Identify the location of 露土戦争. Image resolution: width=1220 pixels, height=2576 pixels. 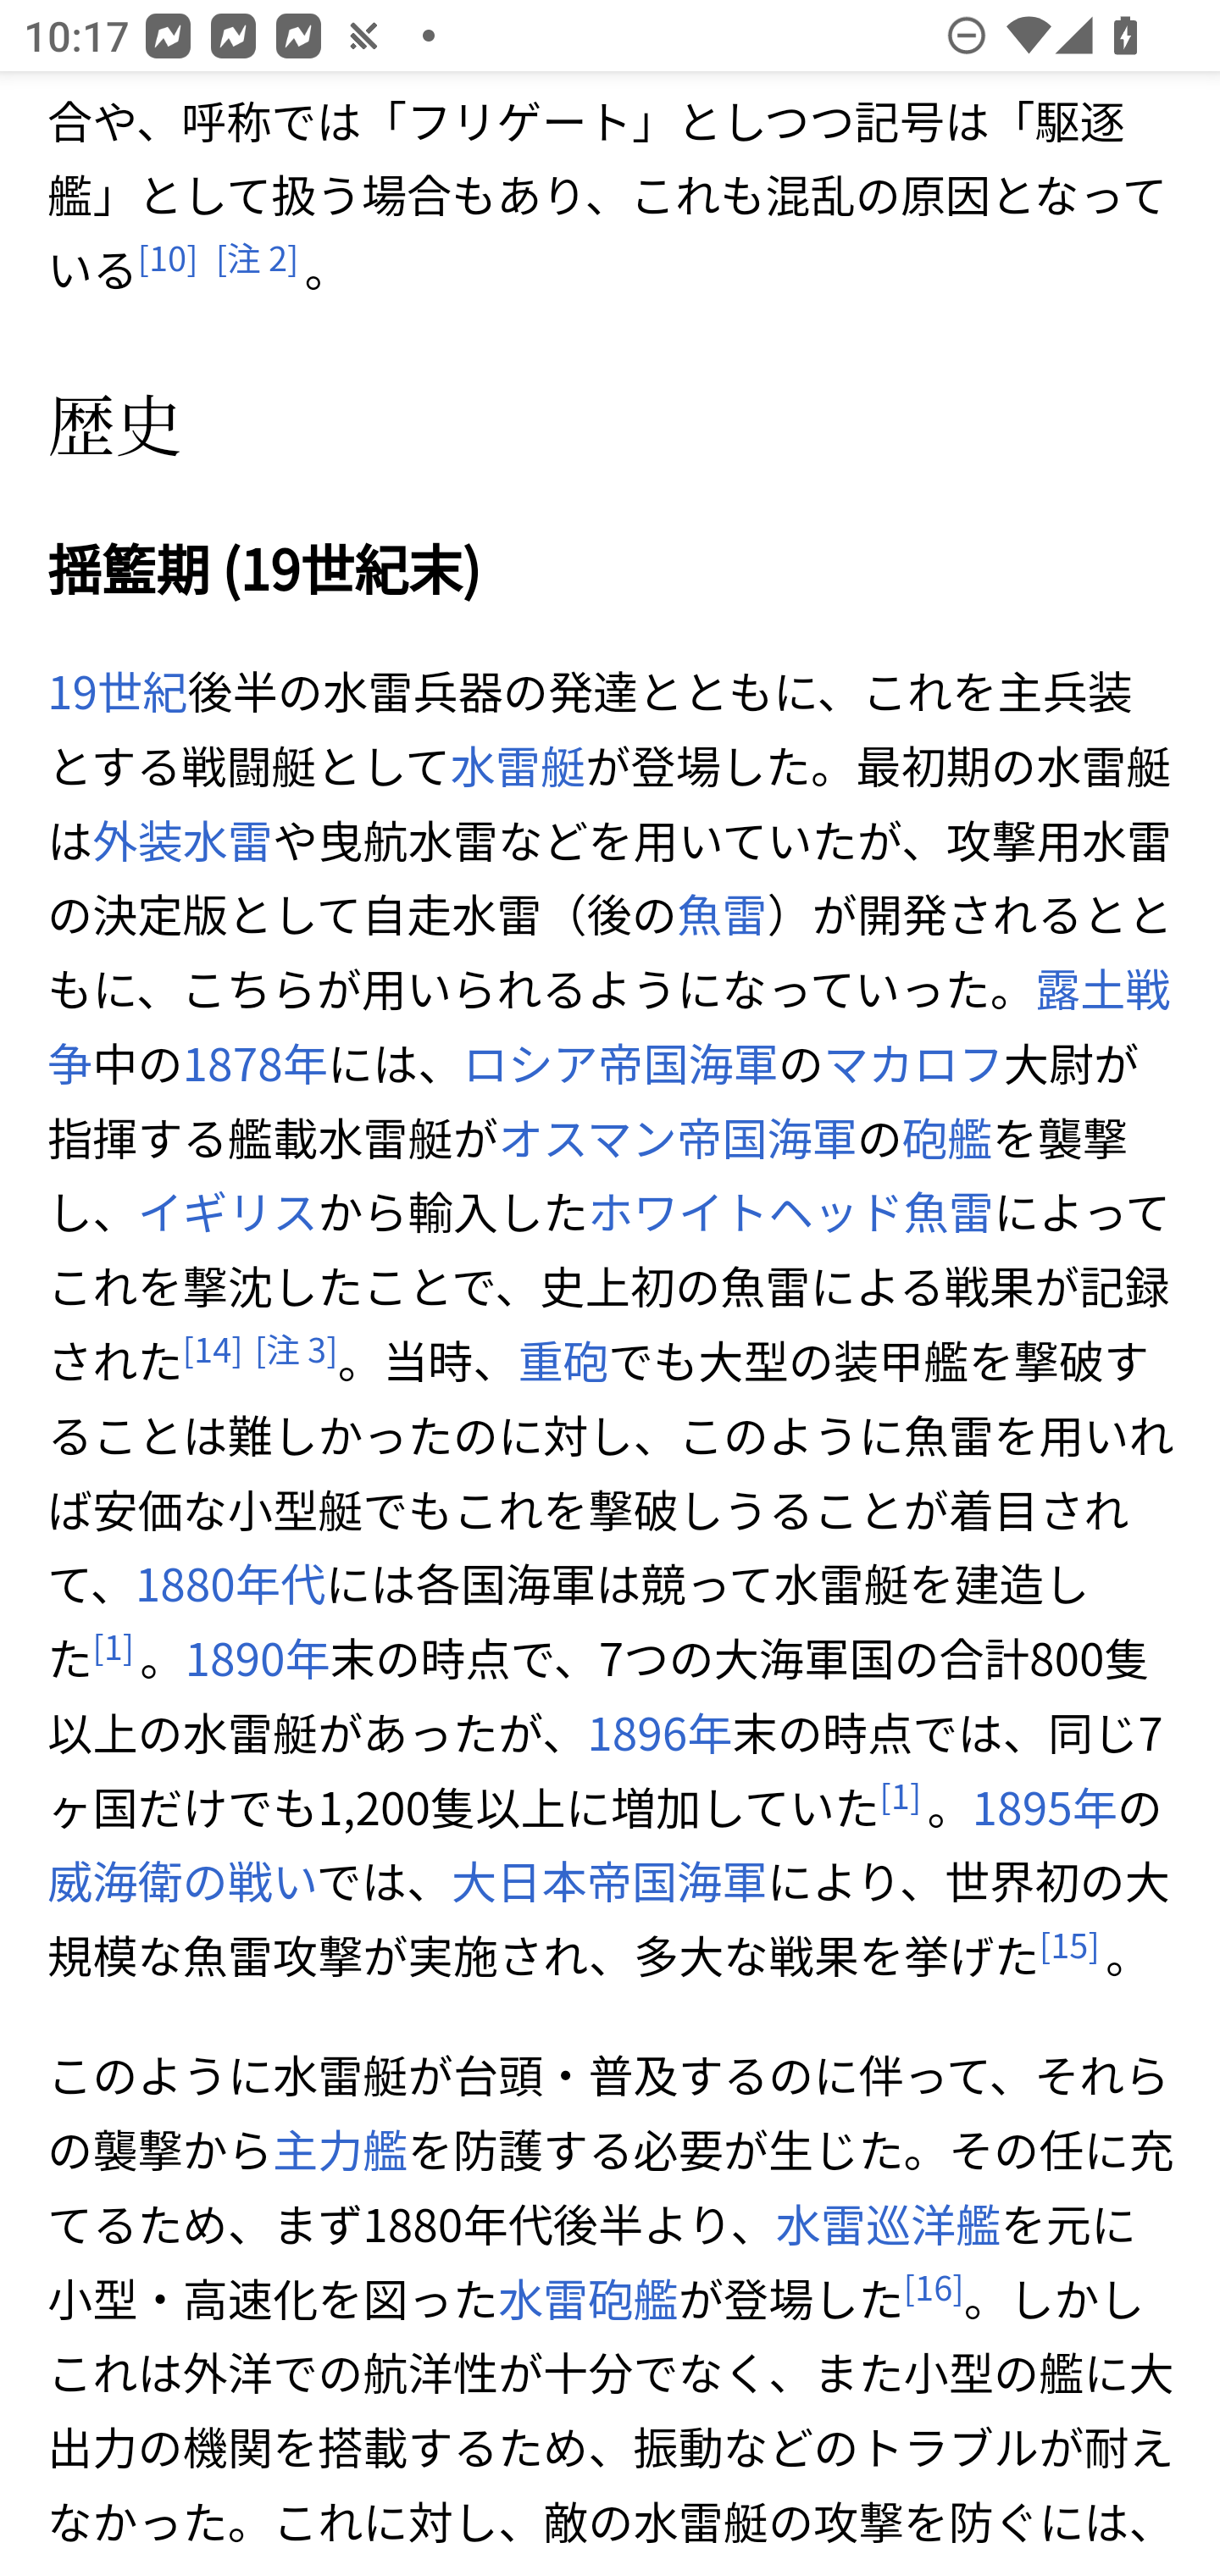
(609, 1026).